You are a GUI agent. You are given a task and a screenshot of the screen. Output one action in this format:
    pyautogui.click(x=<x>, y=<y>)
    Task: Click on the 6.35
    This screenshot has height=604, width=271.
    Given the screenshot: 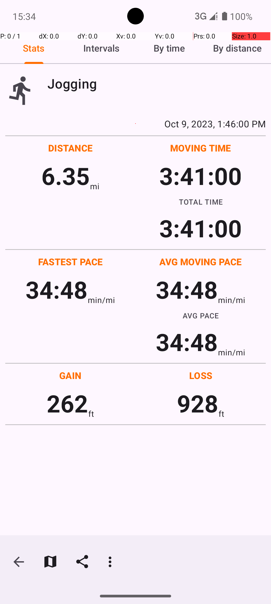 What is the action you would take?
    pyautogui.click(x=66, y=176)
    